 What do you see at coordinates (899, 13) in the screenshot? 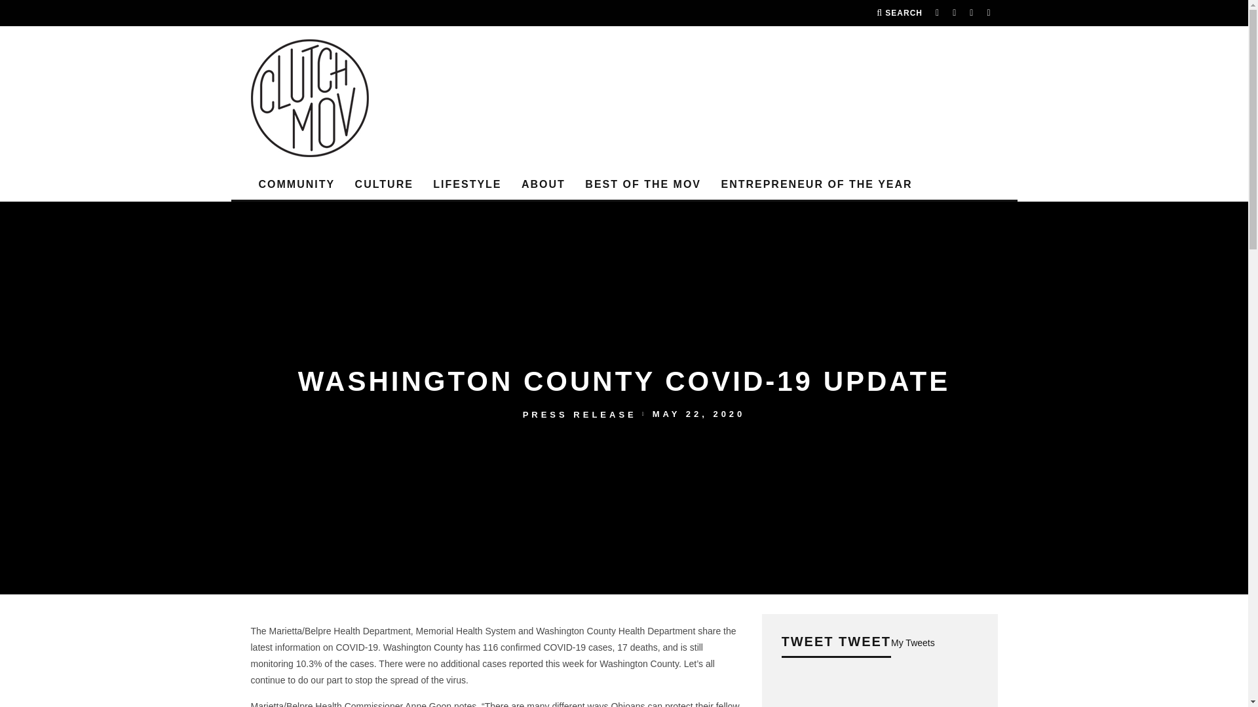
I see `Search` at bounding box center [899, 13].